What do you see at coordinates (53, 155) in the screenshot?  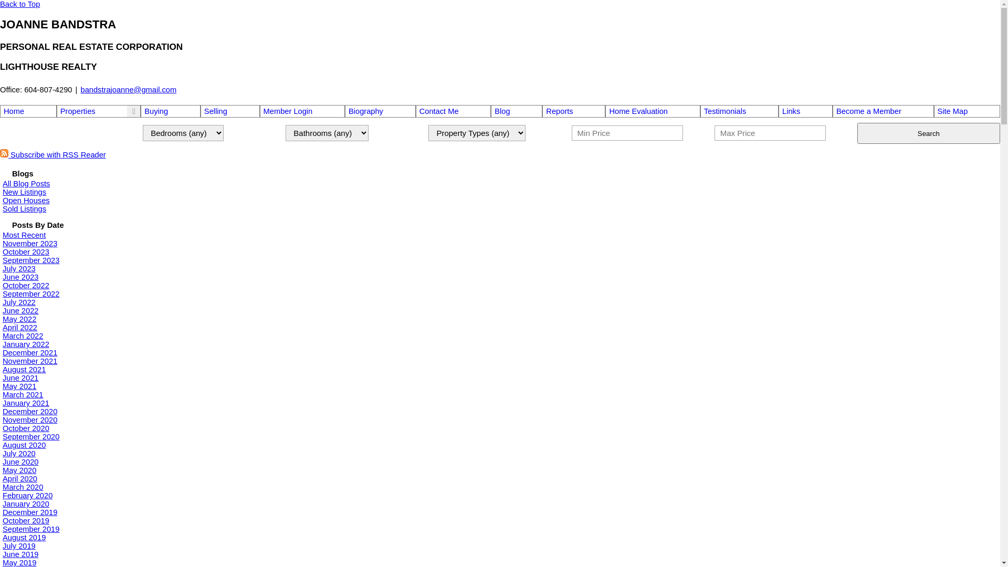 I see `Subscribe with RSS Reader` at bounding box center [53, 155].